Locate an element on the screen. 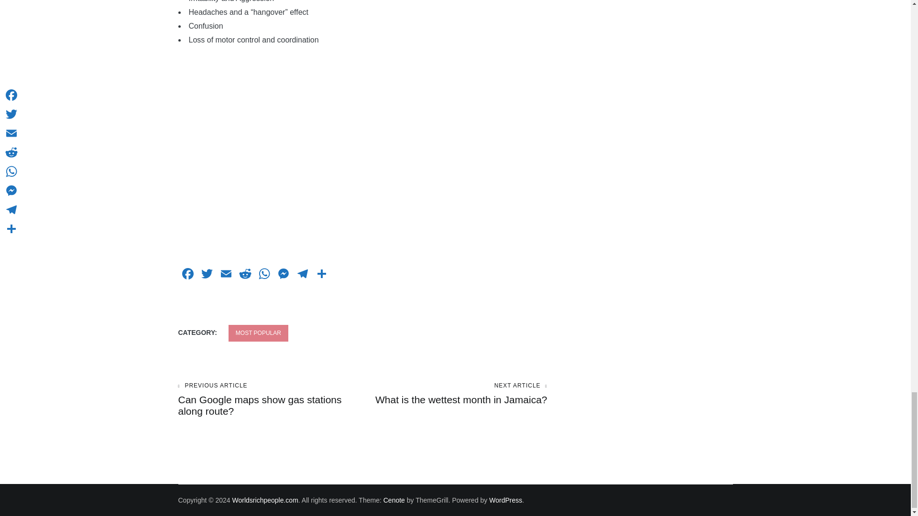 This screenshot has height=516, width=918. WhatsApp is located at coordinates (264, 275).